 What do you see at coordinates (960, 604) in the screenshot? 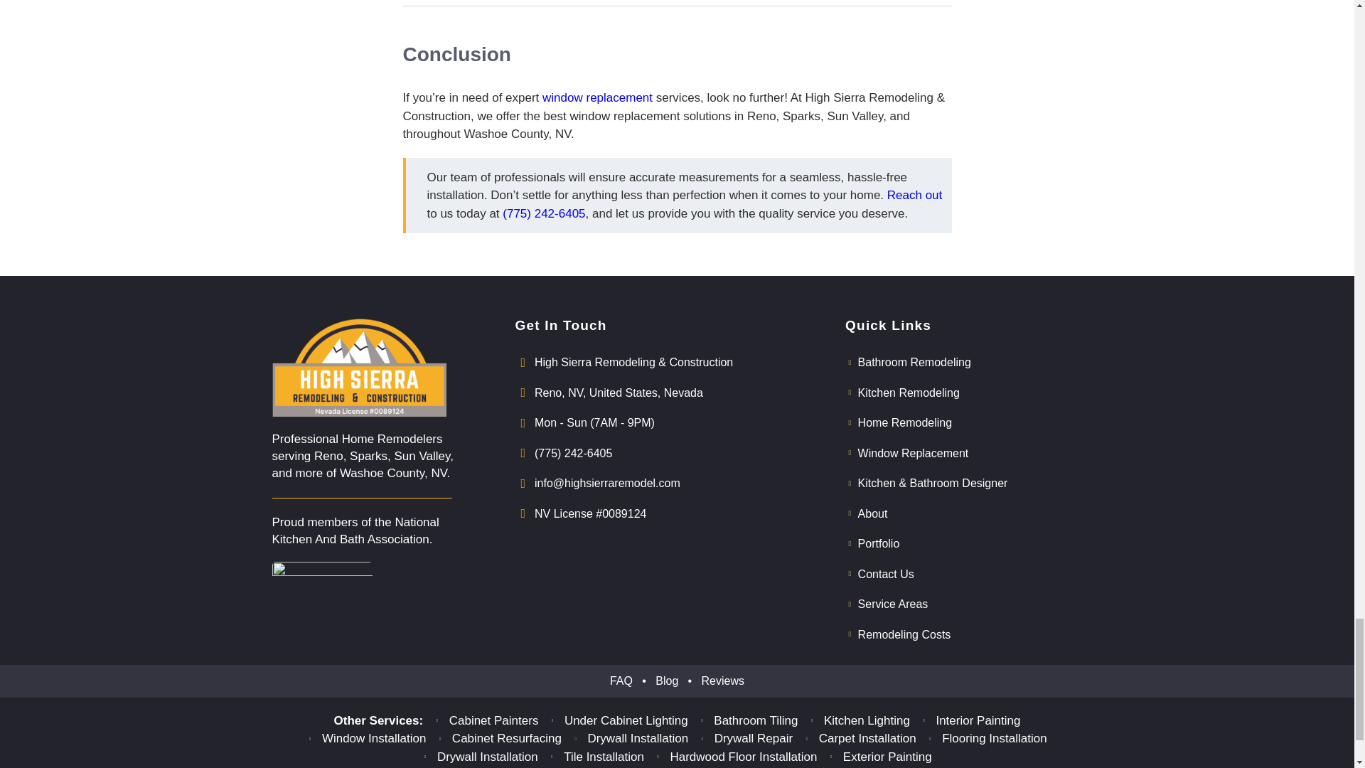
I see `Service Areas` at bounding box center [960, 604].